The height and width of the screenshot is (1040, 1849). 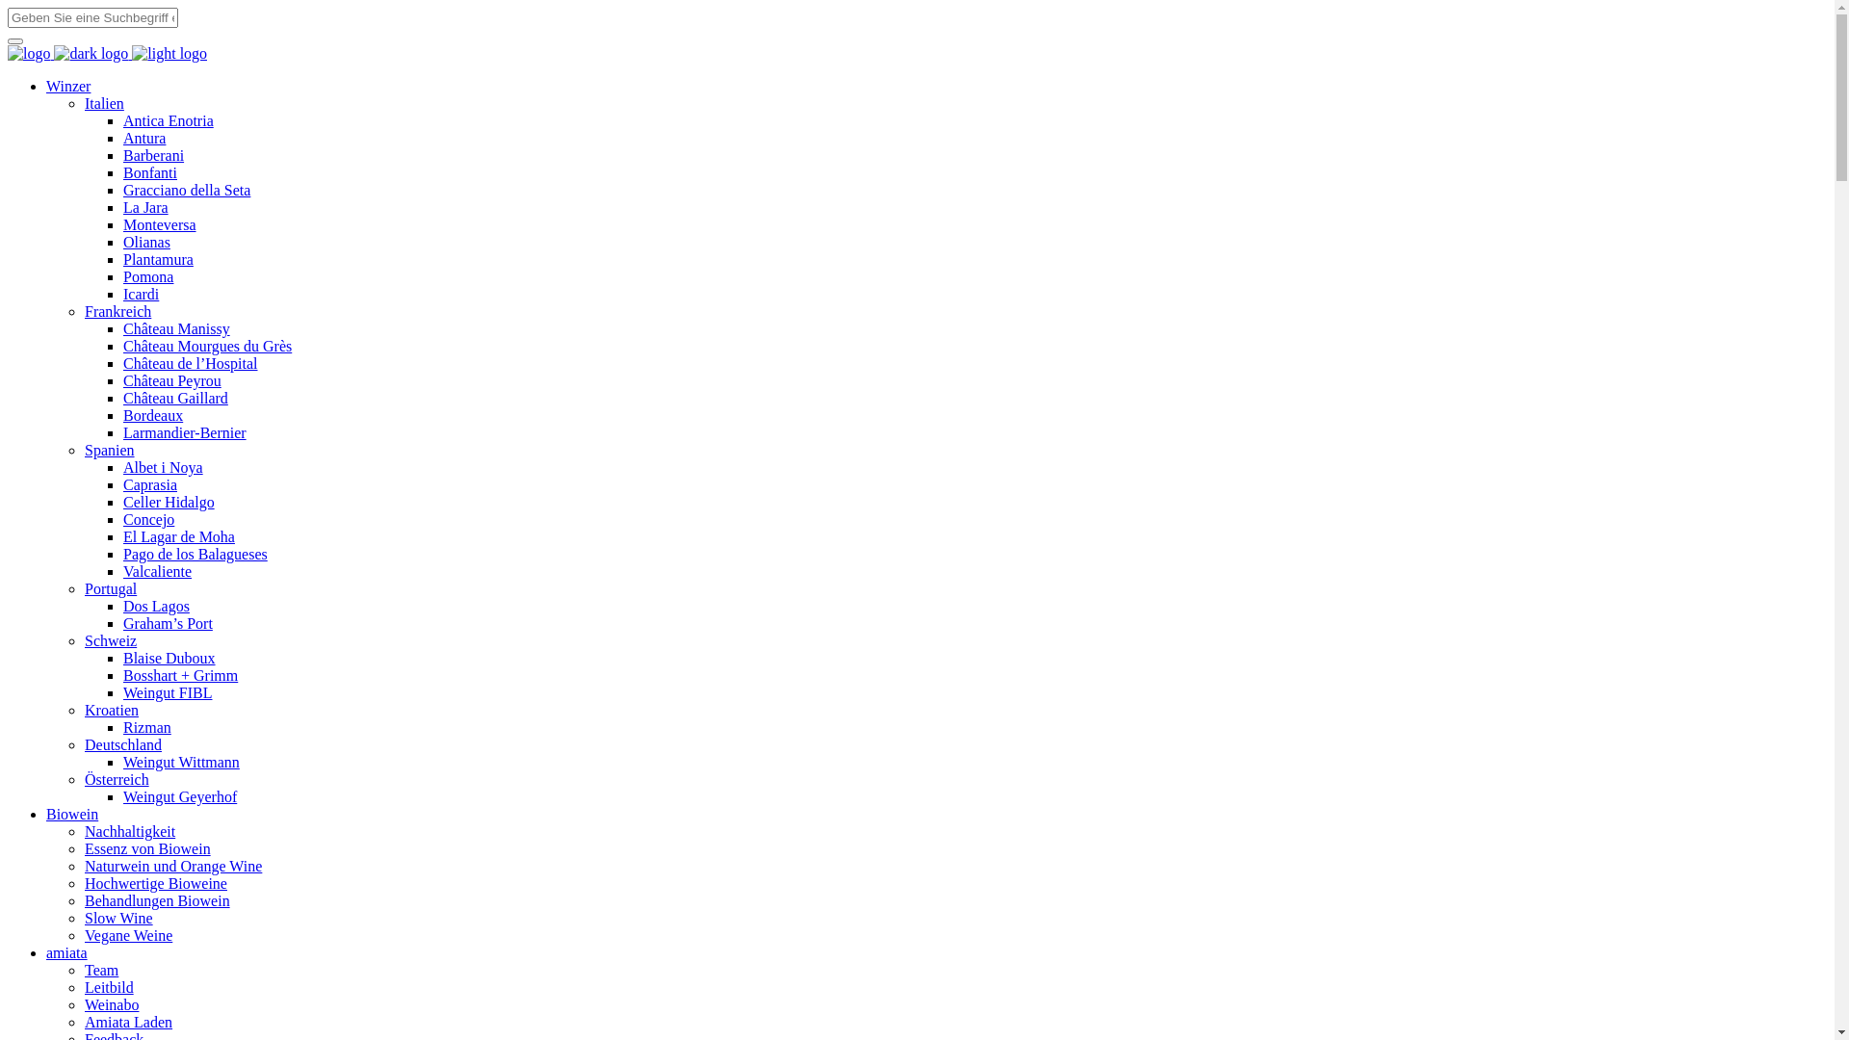 I want to click on Team, so click(x=101, y=971).